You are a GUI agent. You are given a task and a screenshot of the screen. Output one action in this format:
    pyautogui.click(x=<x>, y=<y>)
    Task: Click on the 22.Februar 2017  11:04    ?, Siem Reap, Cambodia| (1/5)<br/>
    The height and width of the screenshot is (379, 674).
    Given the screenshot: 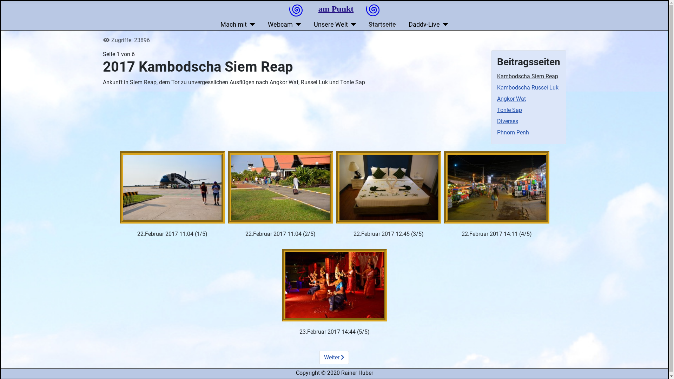 What is the action you would take?
    pyautogui.click(x=172, y=187)
    